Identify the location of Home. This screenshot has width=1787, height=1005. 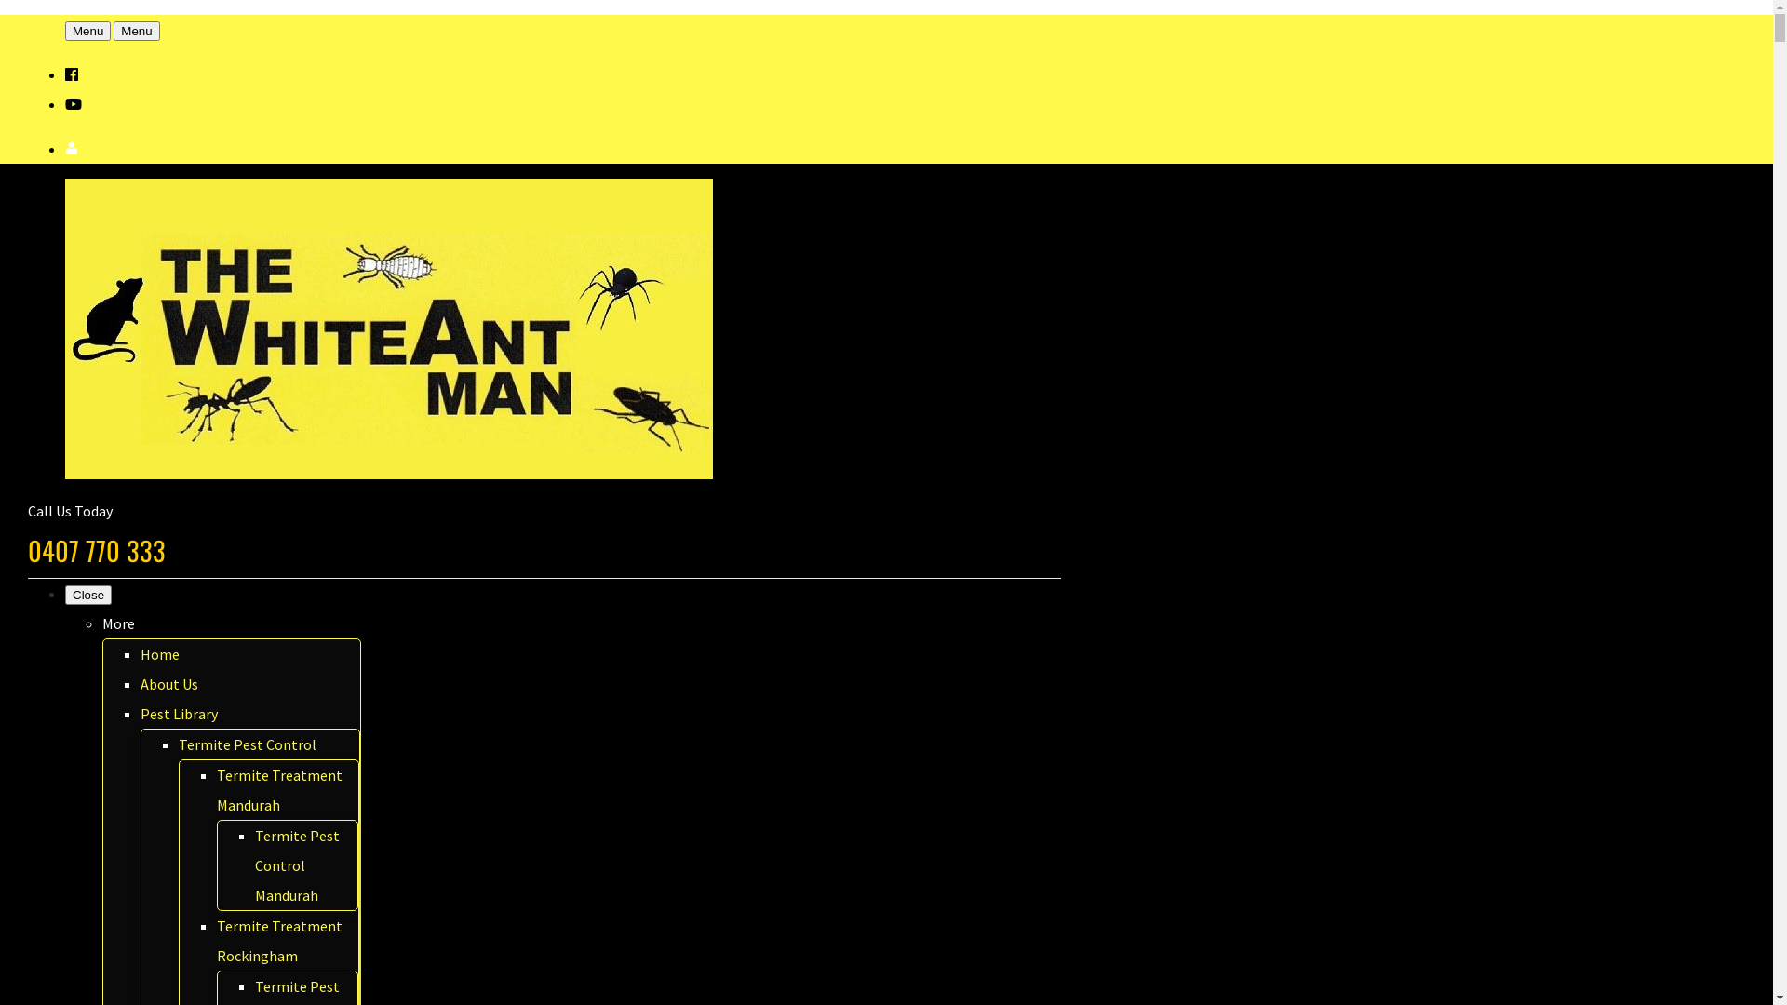
(160, 654).